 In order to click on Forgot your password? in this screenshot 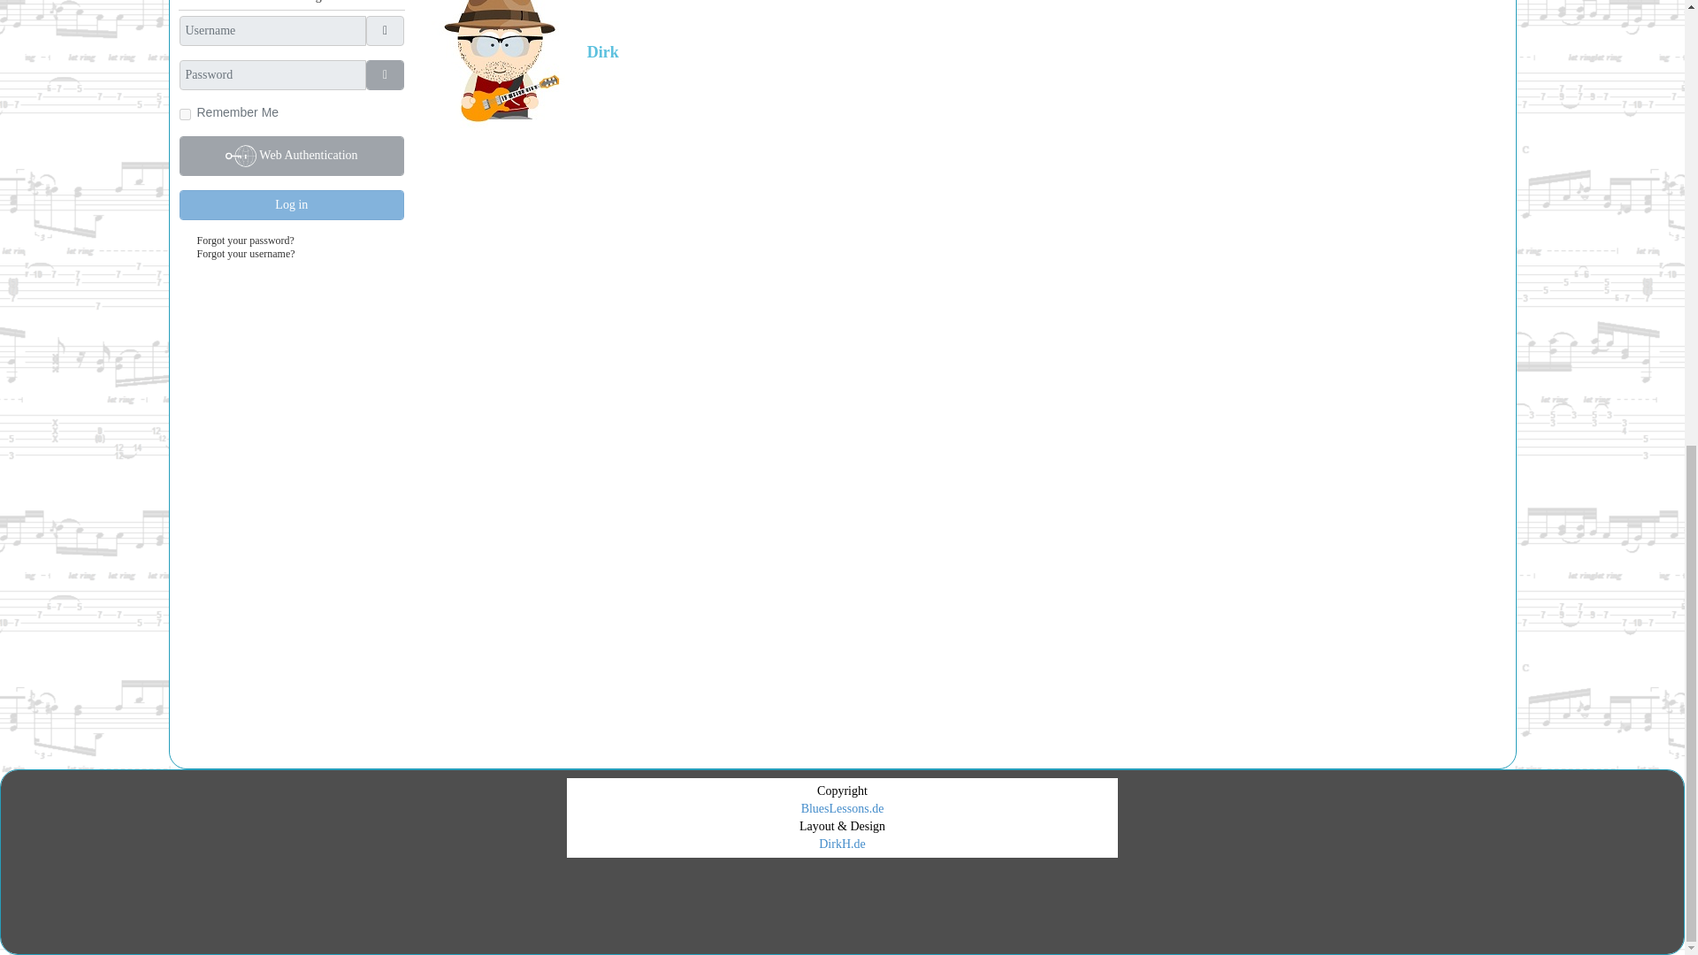, I will do `click(245, 240)`.